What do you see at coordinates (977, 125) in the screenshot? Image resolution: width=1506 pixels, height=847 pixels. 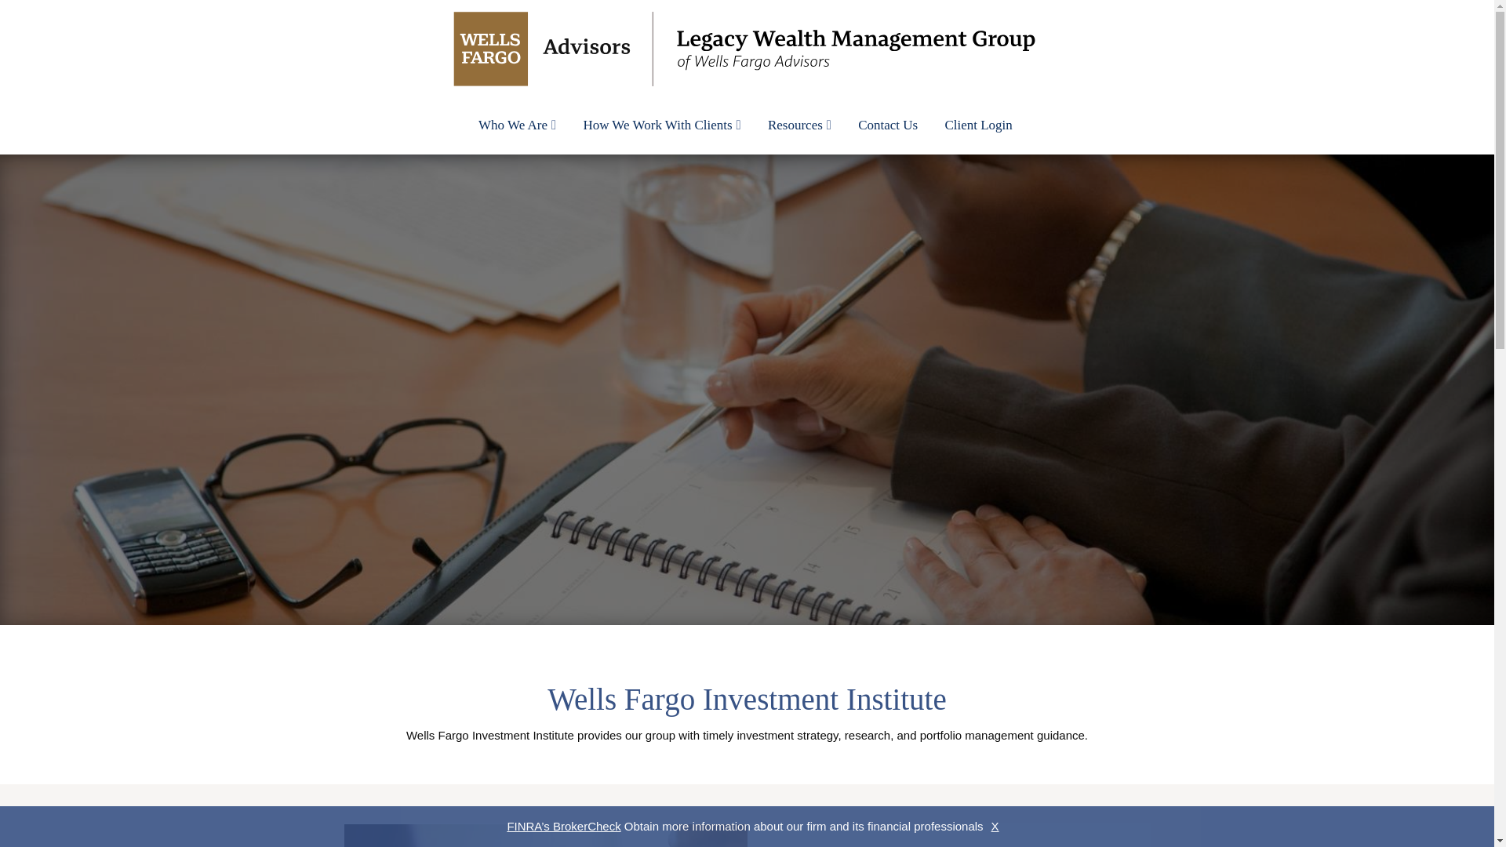 I see `Client Login` at bounding box center [977, 125].